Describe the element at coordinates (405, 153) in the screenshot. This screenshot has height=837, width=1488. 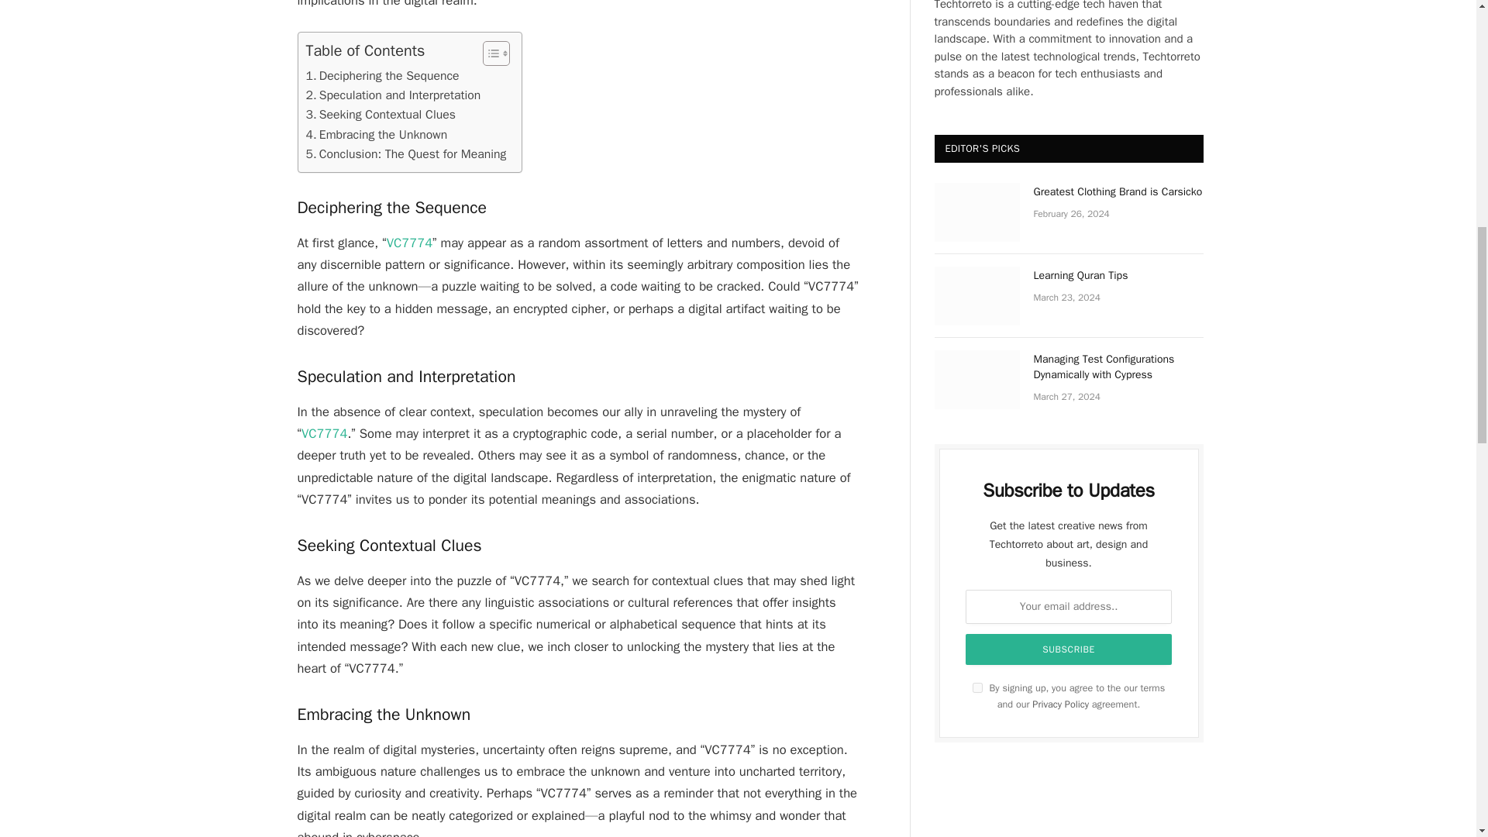
I see `Conclusion: The Quest for Meaning` at that location.